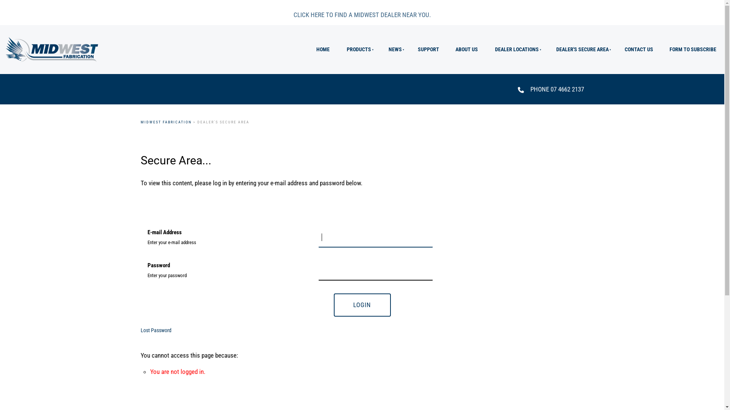 Image resolution: width=730 pixels, height=410 pixels. What do you see at coordinates (362, 305) in the screenshot?
I see `LOGIN` at bounding box center [362, 305].